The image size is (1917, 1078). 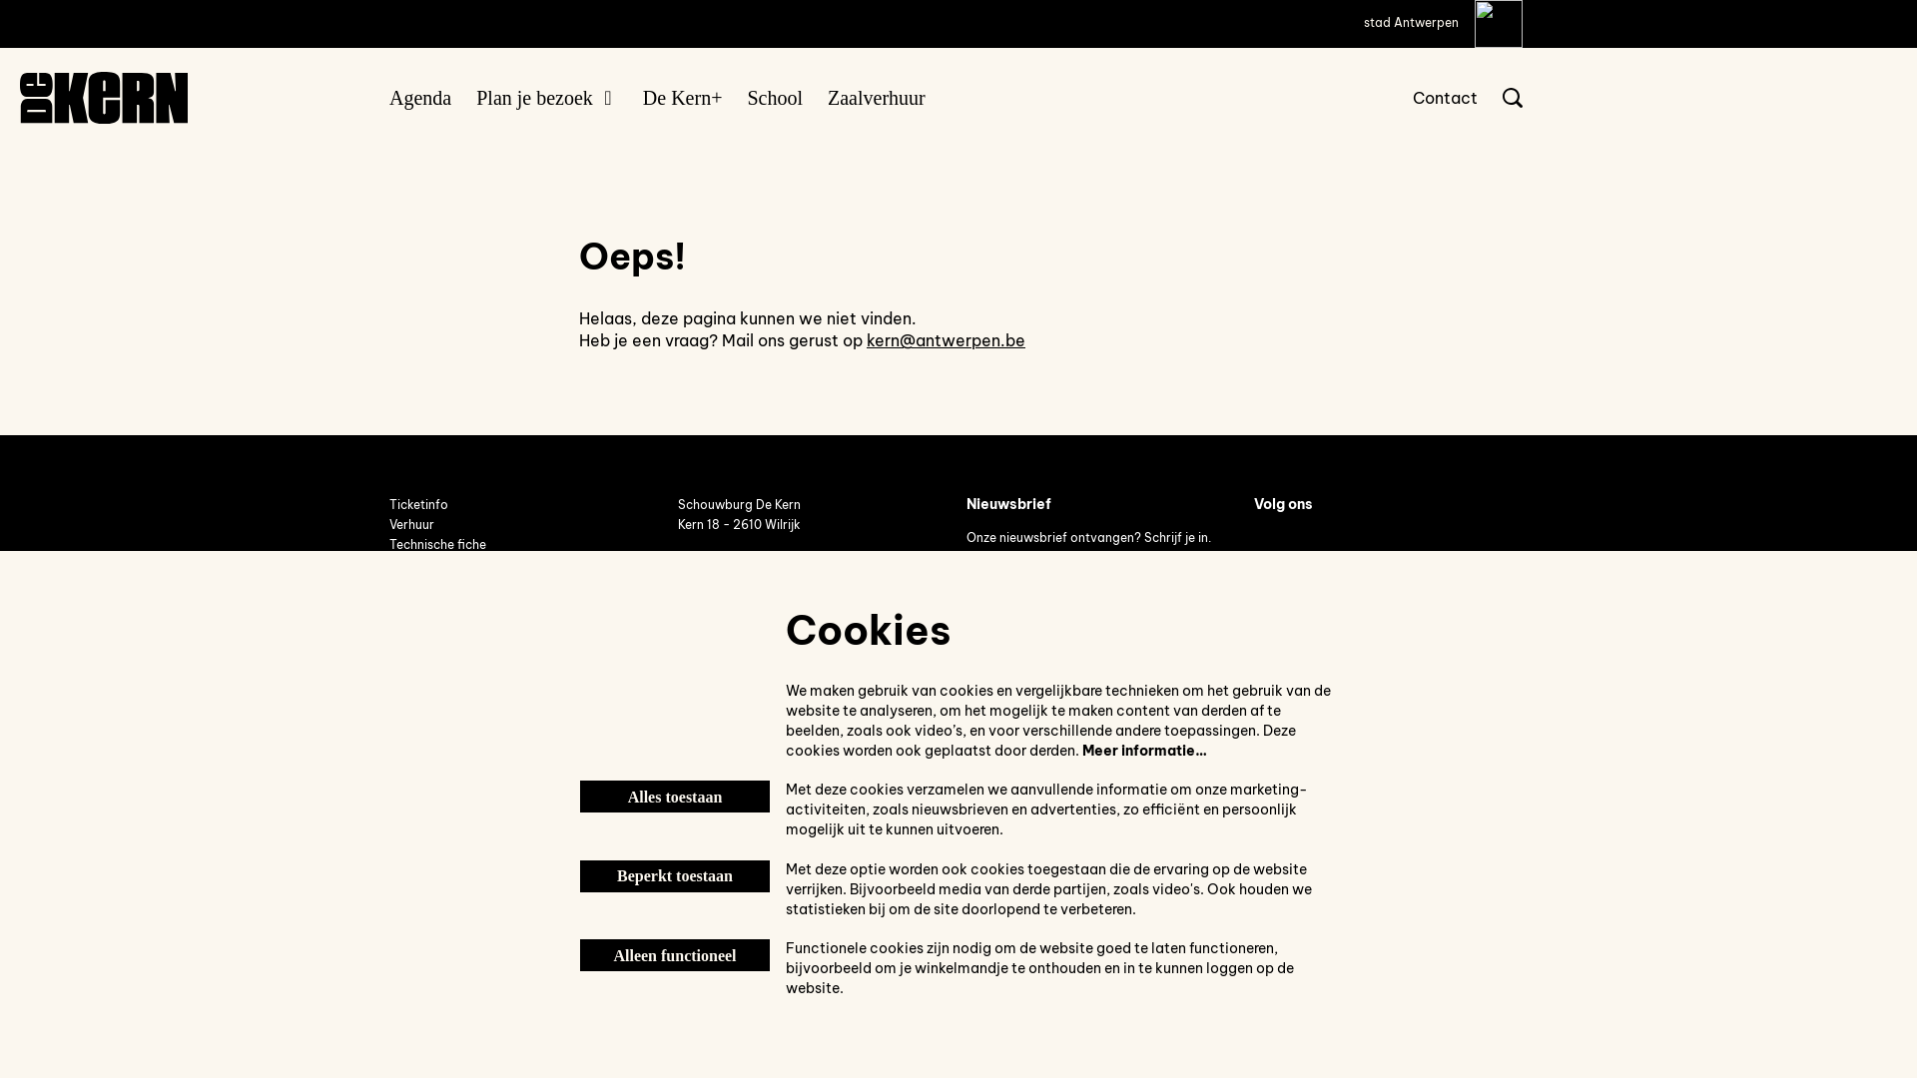 I want to click on Alles toestaan, so click(x=675, y=797).